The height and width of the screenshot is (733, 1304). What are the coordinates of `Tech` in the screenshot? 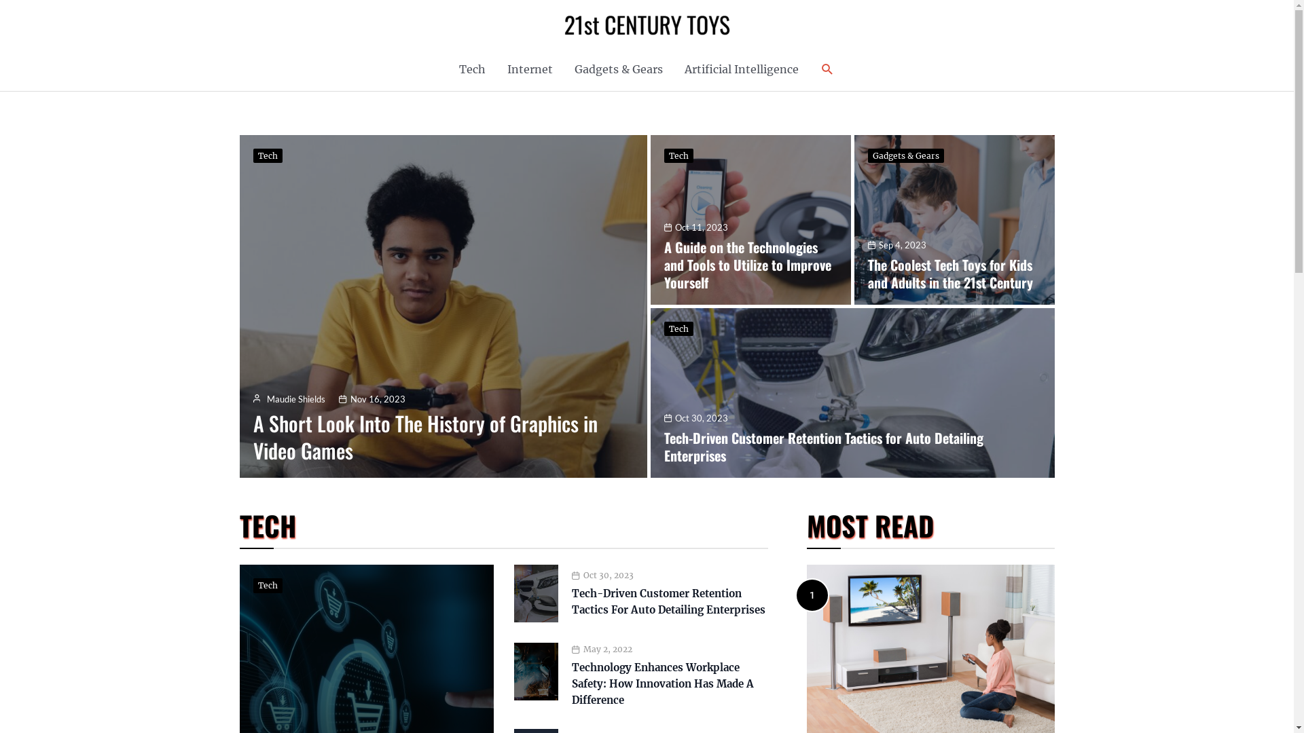 It's located at (473, 69).